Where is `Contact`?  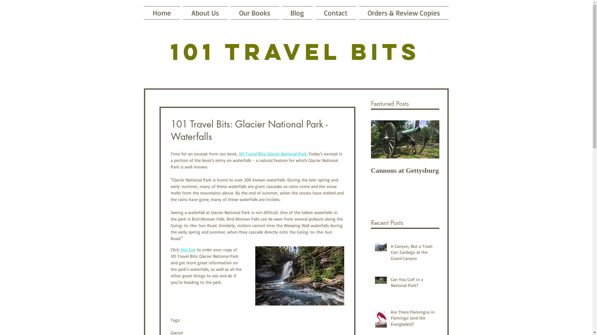 Contact is located at coordinates (336, 13).